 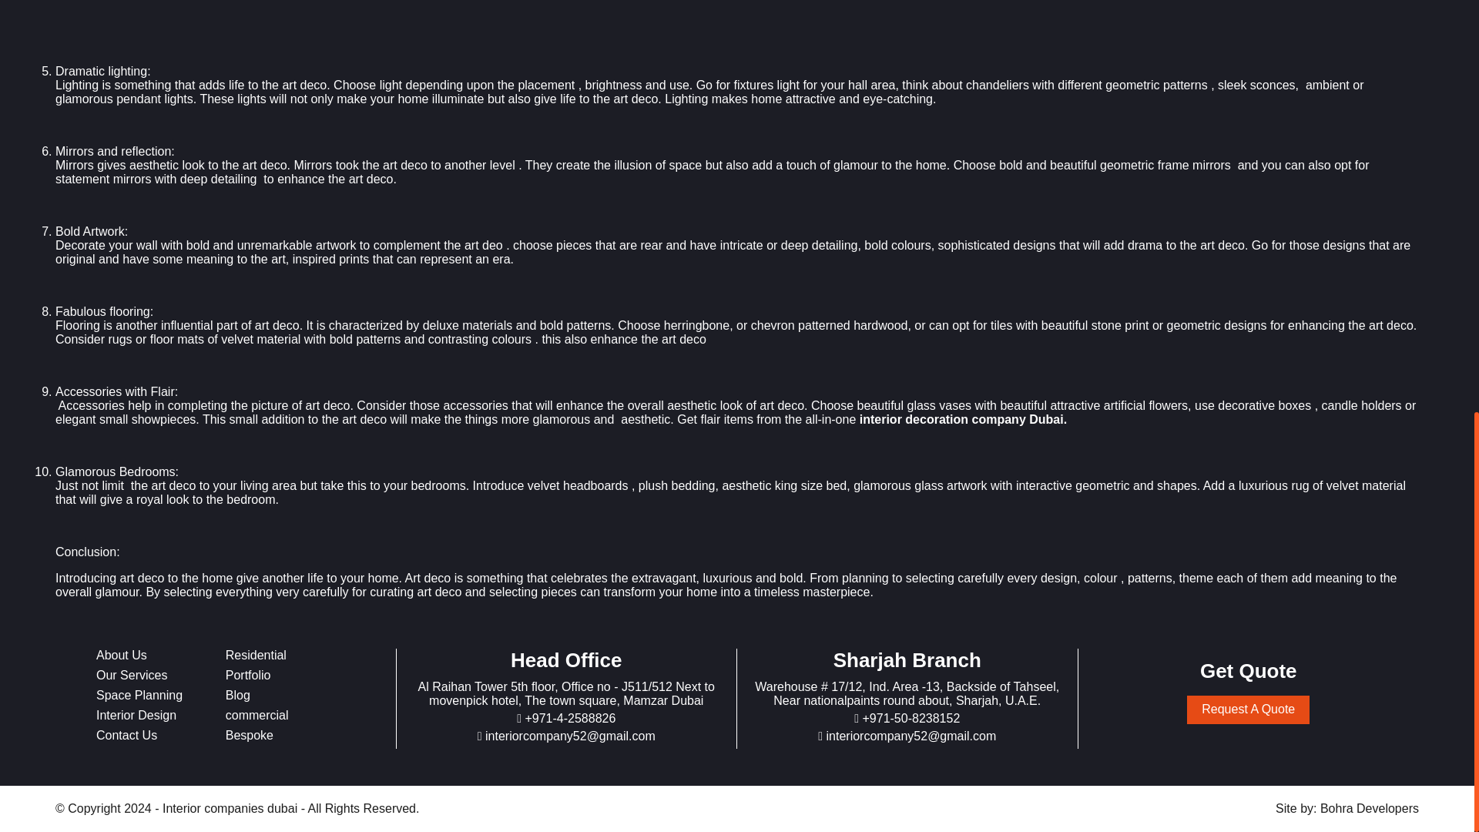 What do you see at coordinates (121, 655) in the screenshot?
I see `About Us` at bounding box center [121, 655].